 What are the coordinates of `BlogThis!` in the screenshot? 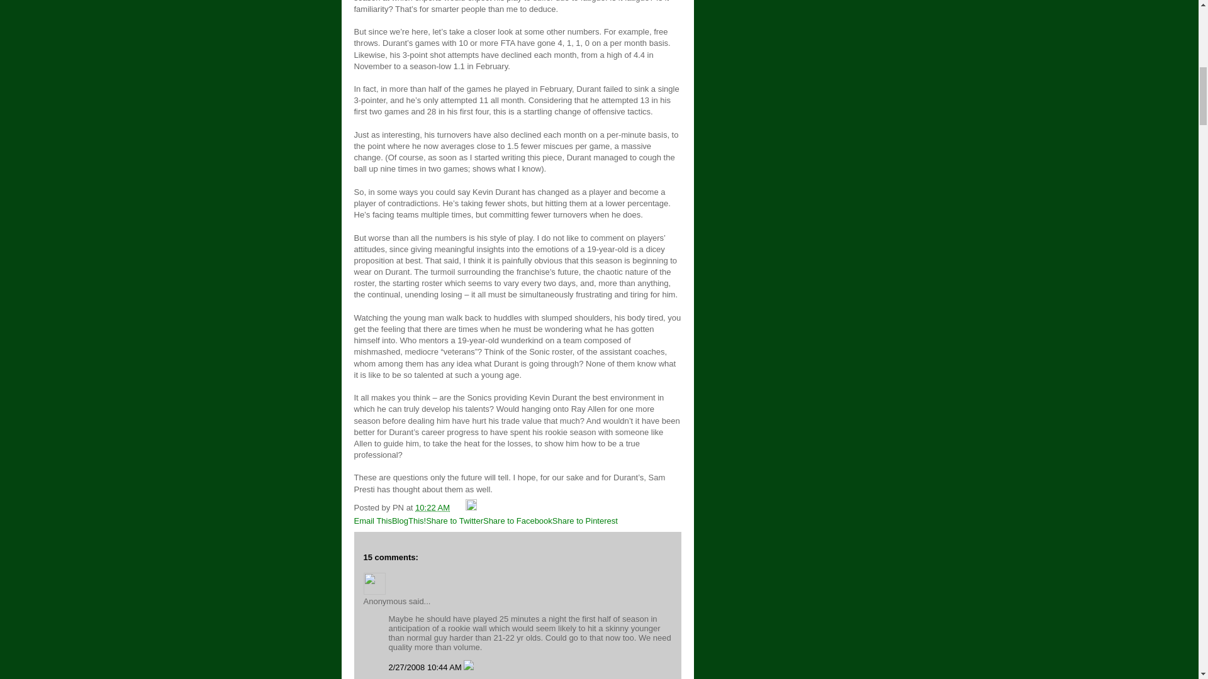 It's located at (409, 521).